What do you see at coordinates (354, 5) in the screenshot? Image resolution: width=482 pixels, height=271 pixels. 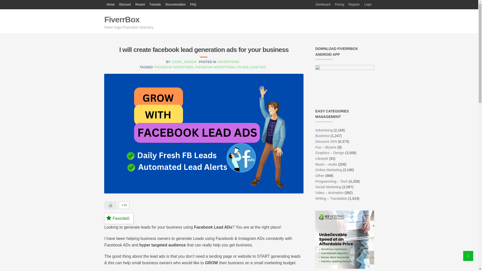 I see `Register` at bounding box center [354, 5].